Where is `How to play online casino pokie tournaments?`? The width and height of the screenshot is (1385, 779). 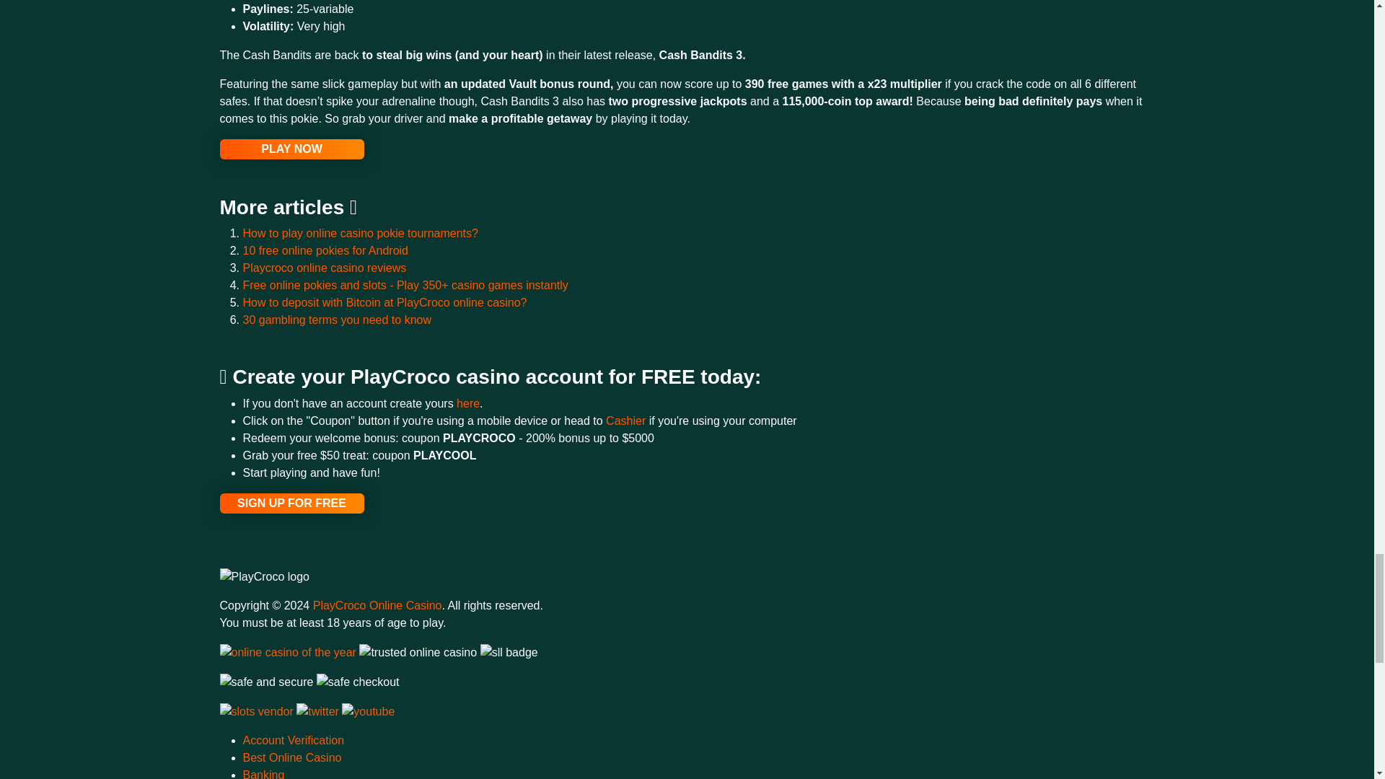
How to play online casino pokie tournaments? is located at coordinates (360, 233).